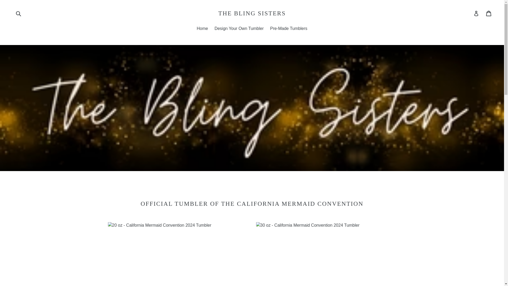 Image resolution: width=508 pixels, height=286 pixels. What do you see at coordinates (239, 29) in the screenshot?
I see `Design Your Own Tumbler` at bounding box center [239, 29].